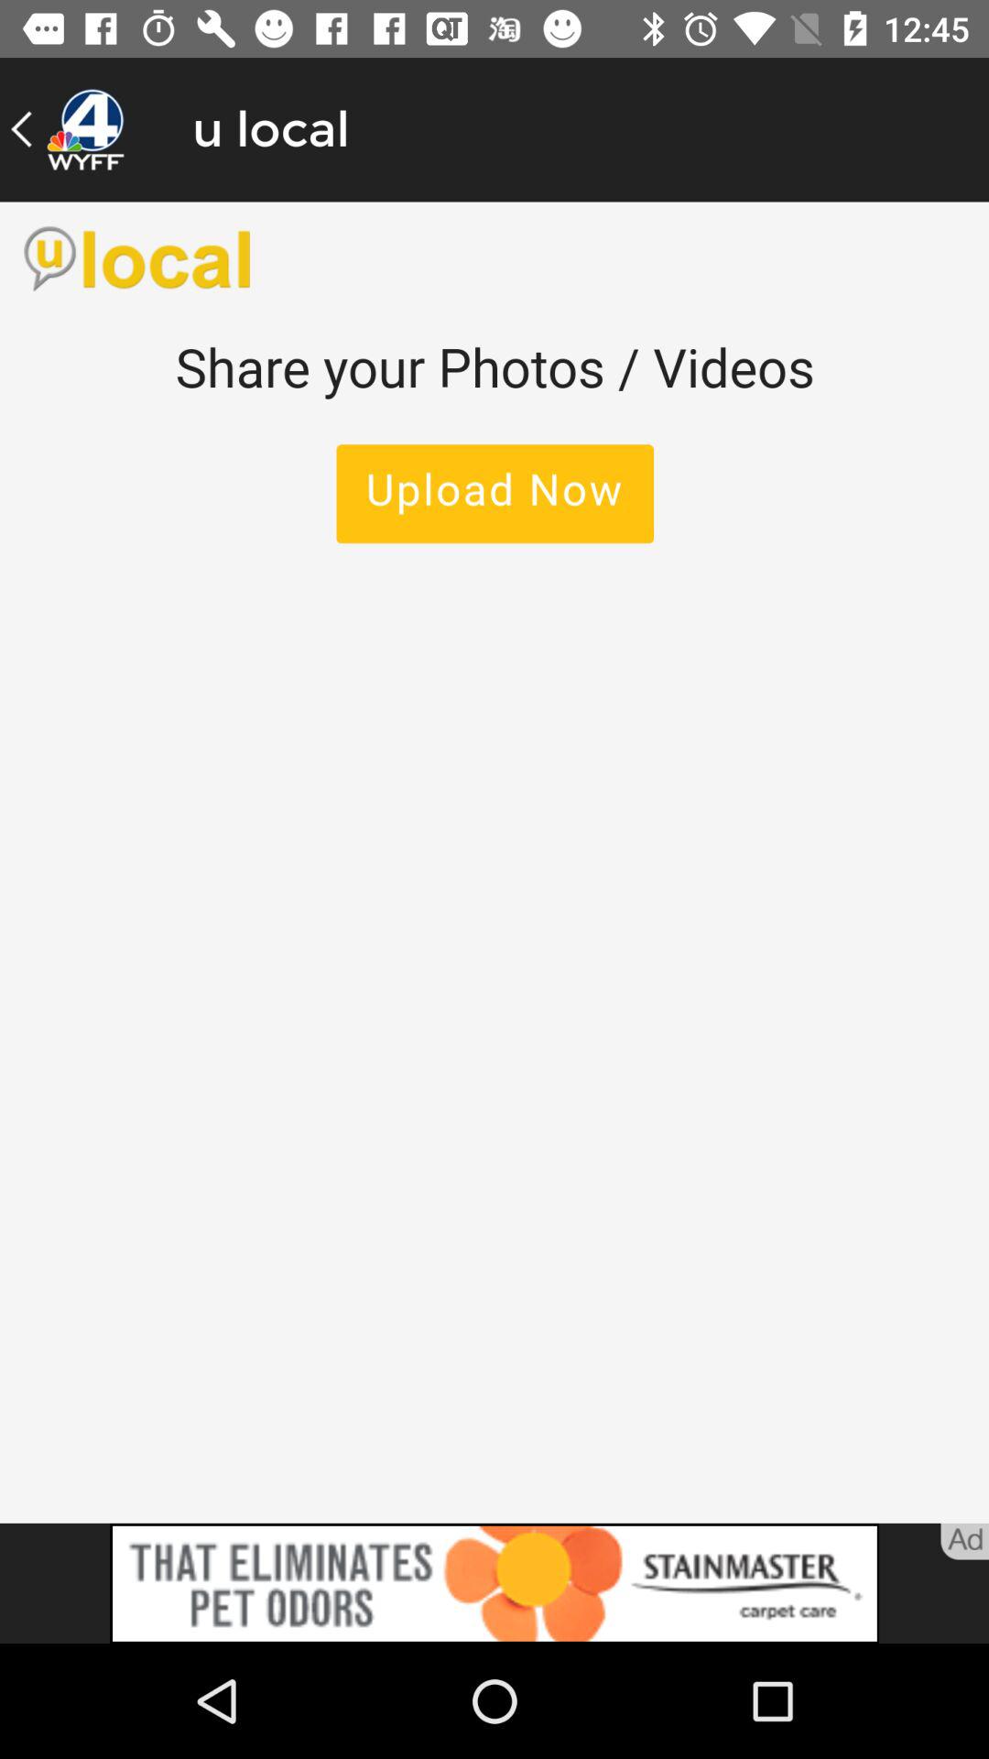 Image resolution: width=989 pixels, height=1759 pixels. I want to click on advertisement, so click(494, 1583).